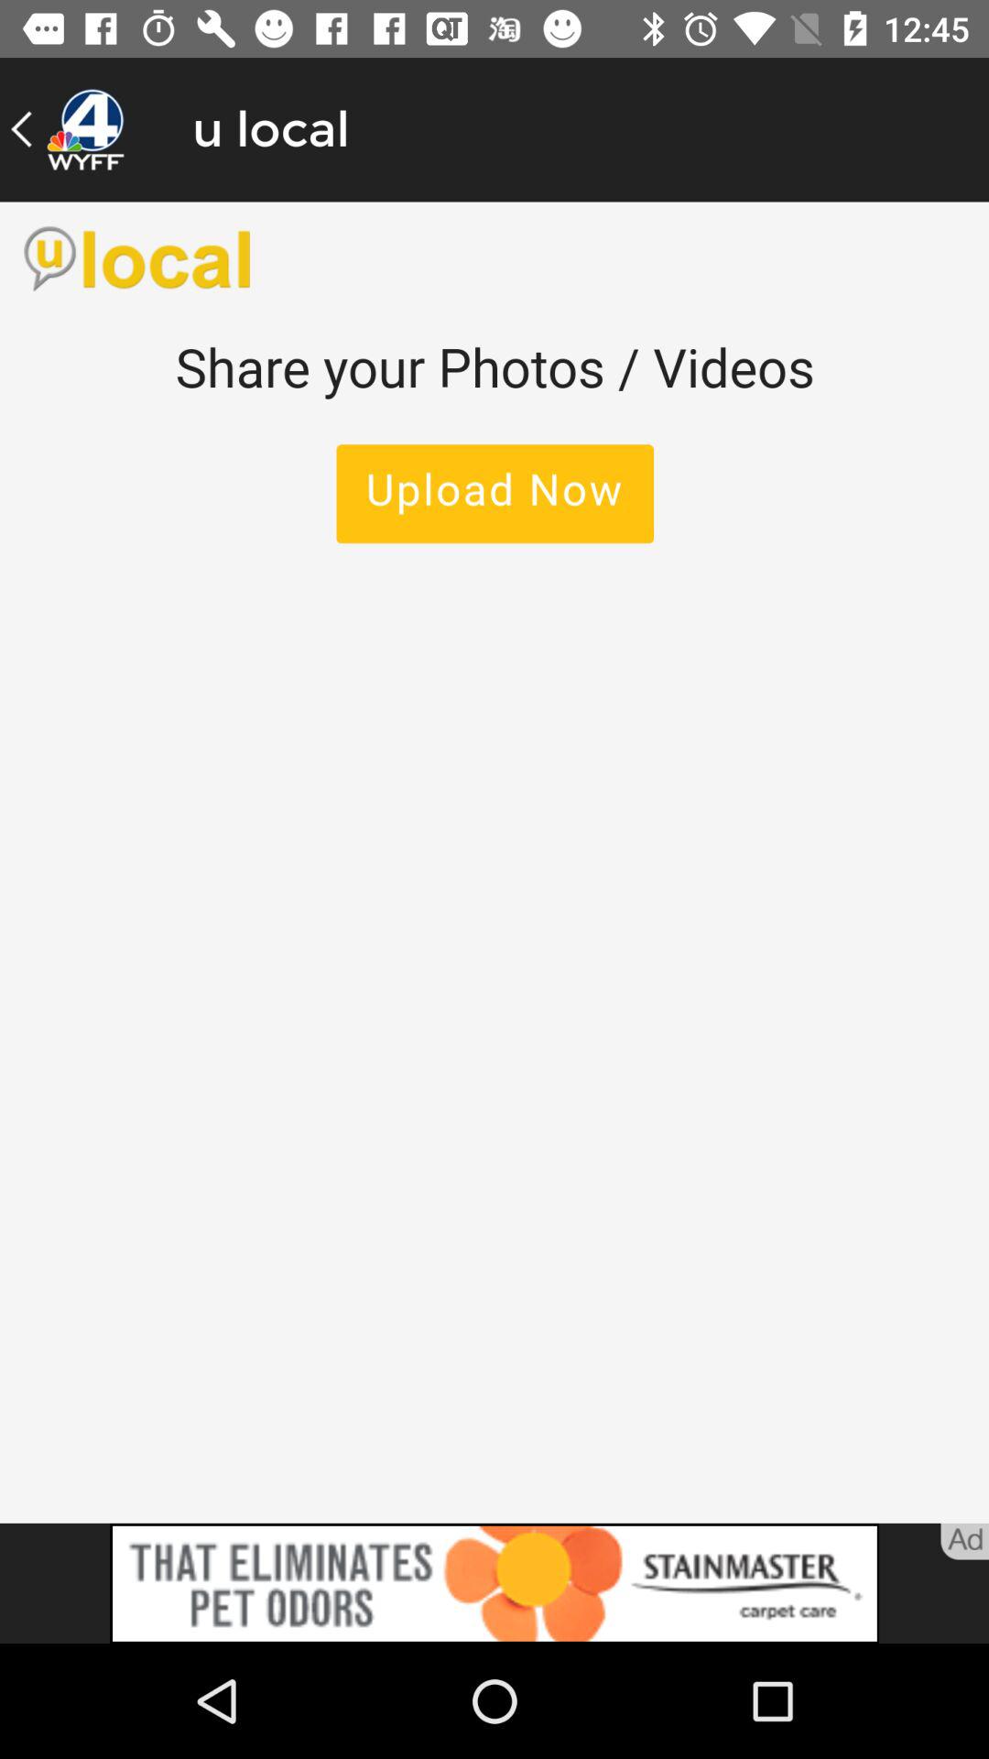 Image resolution: width=989 pixels, height=1759 pixels. I want to click on advertisement, so click(494, 1583).